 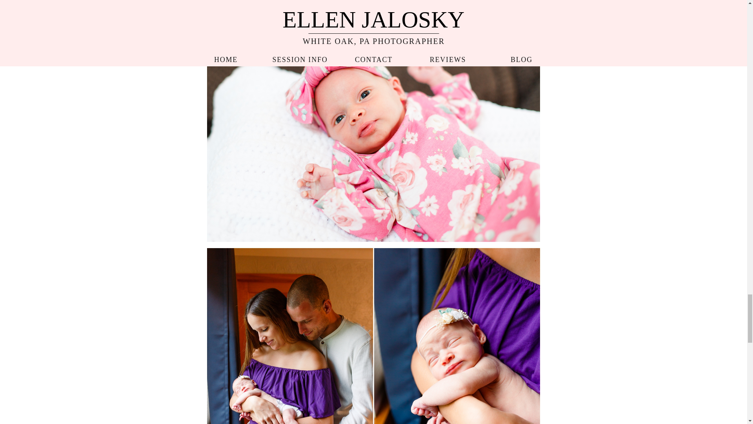 I want to click on At Home Newborn Photos, so click(x=373, y=7).